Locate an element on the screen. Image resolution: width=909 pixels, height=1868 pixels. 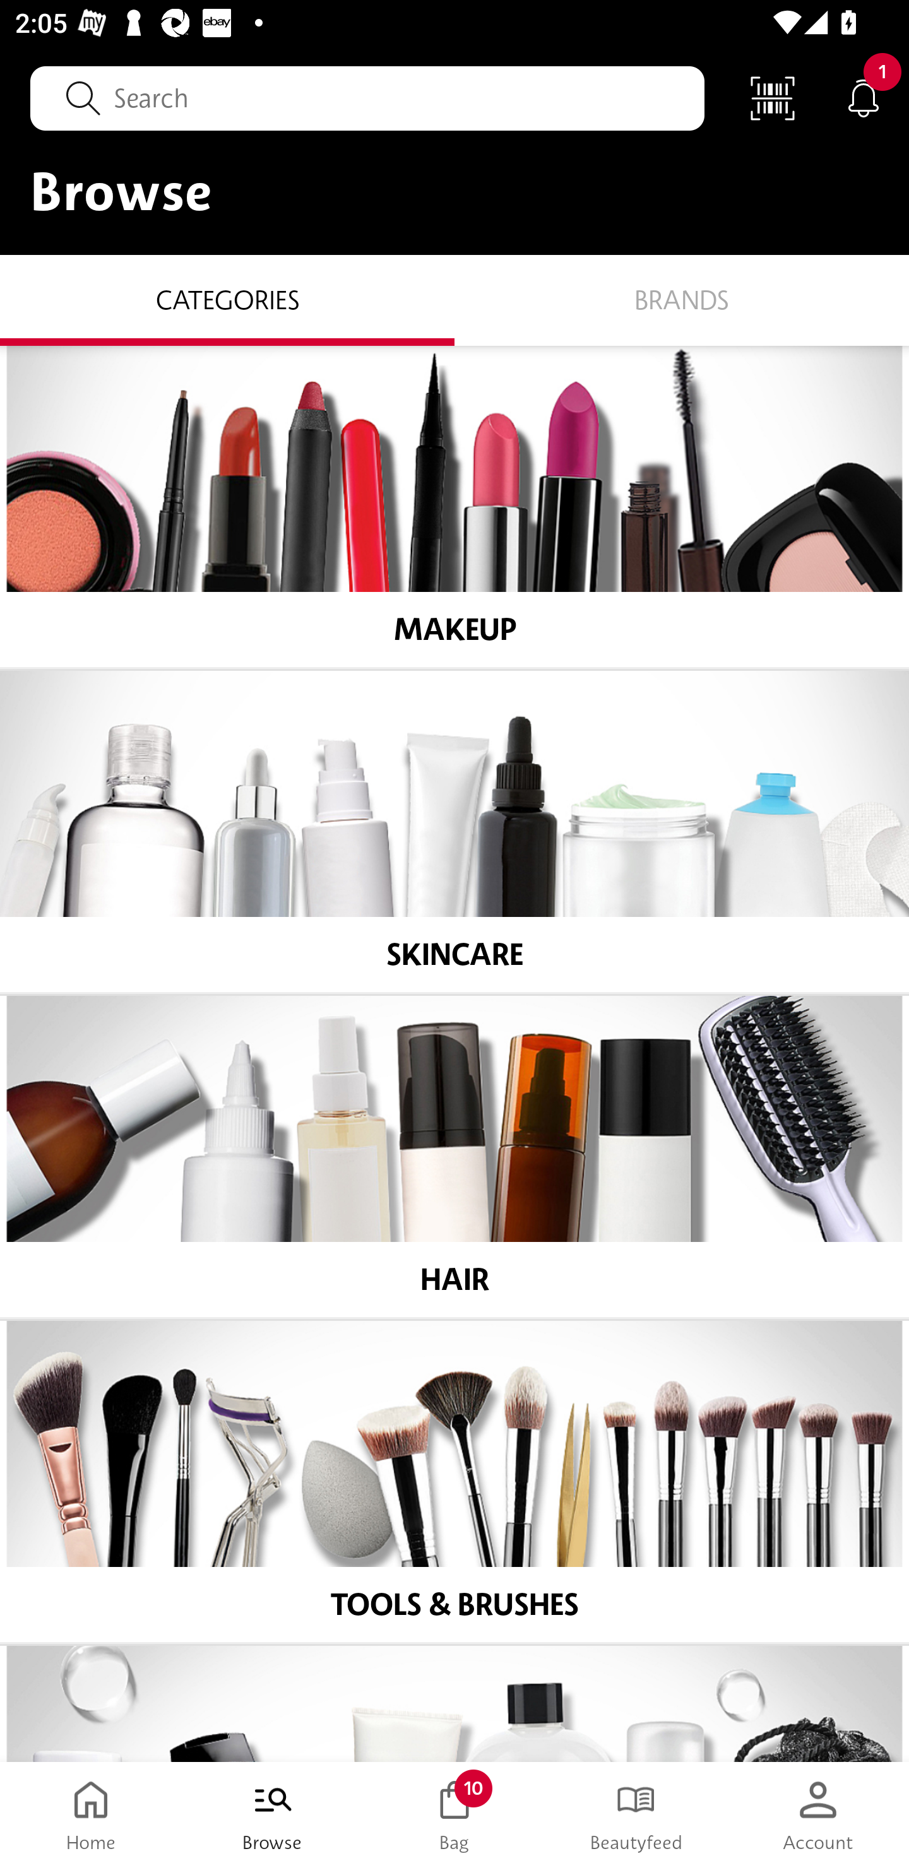
Search is located at coordinates (367, 98).